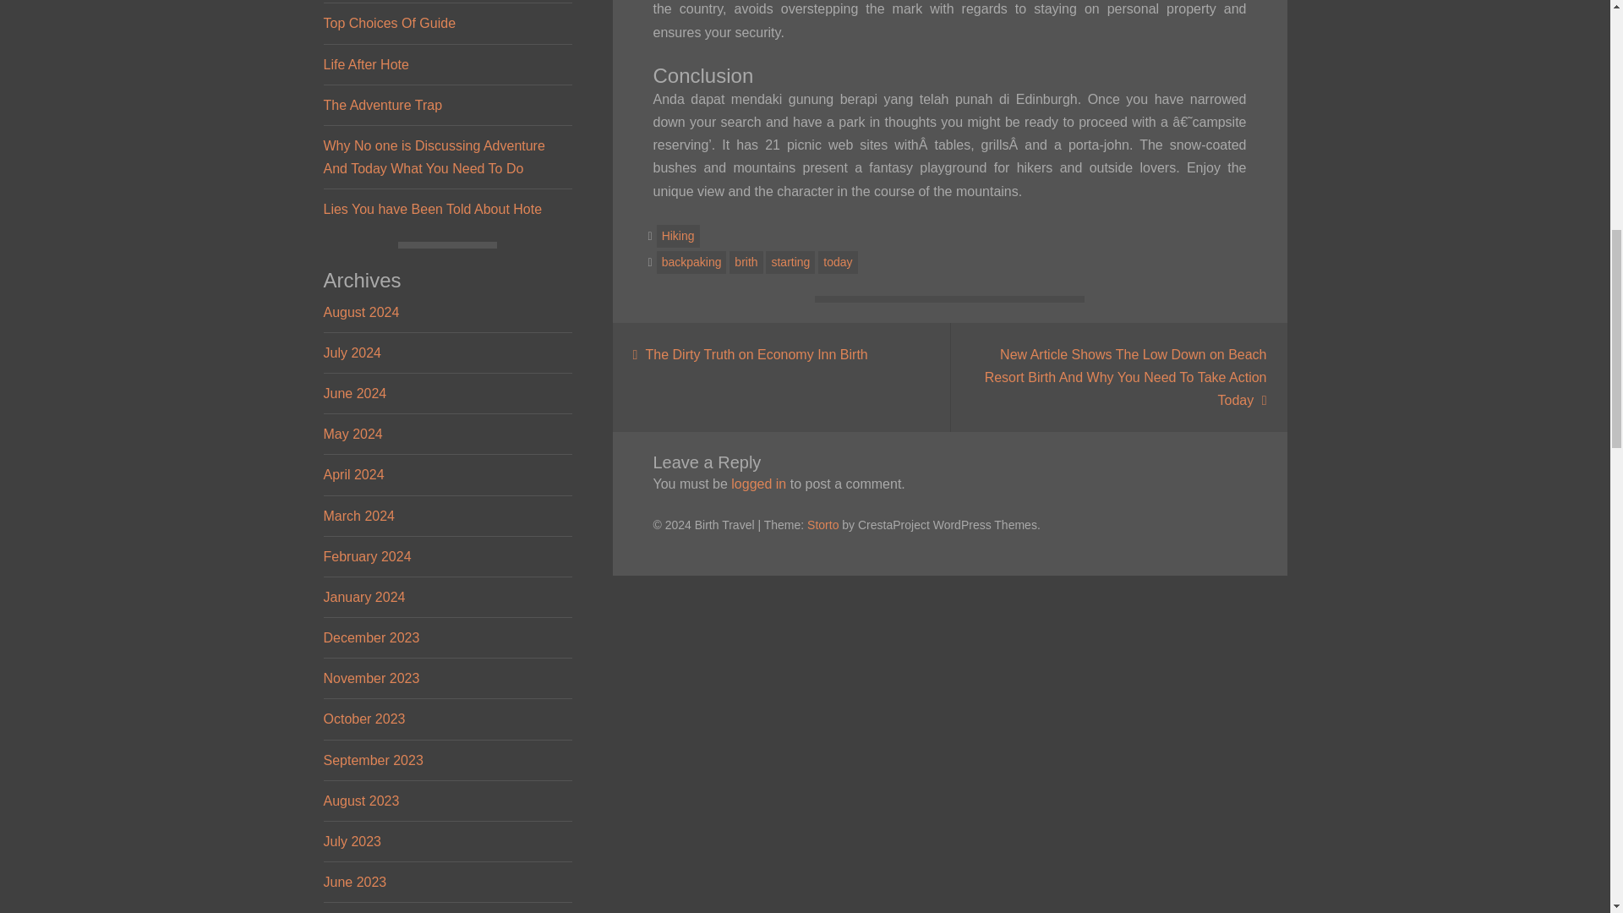  I want to click on January 2024, so click(363, 597).